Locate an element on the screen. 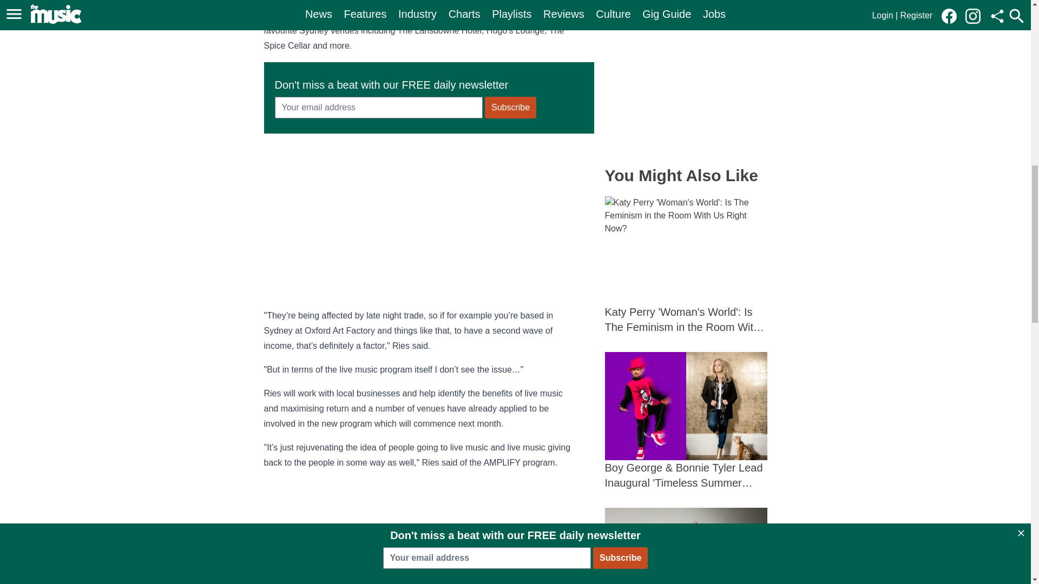 This screenshot has width=1039, height=584. Subscribe is located at coordinates (510, 108).